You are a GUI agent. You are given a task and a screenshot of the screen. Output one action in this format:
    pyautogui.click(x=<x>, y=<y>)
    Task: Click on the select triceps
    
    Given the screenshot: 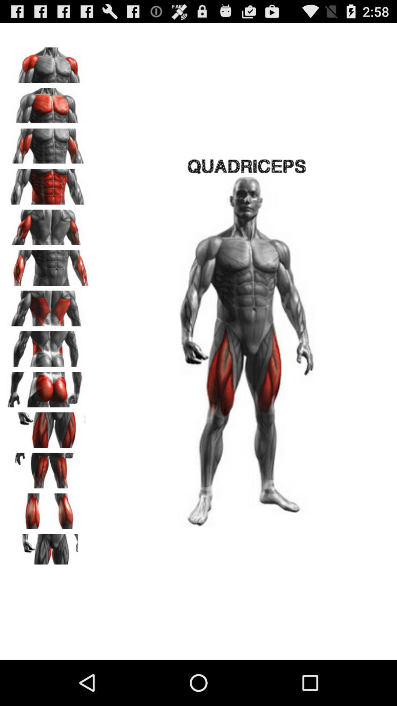 What is the action you would take?
    pyautogui.click(x=48, y=225)
    